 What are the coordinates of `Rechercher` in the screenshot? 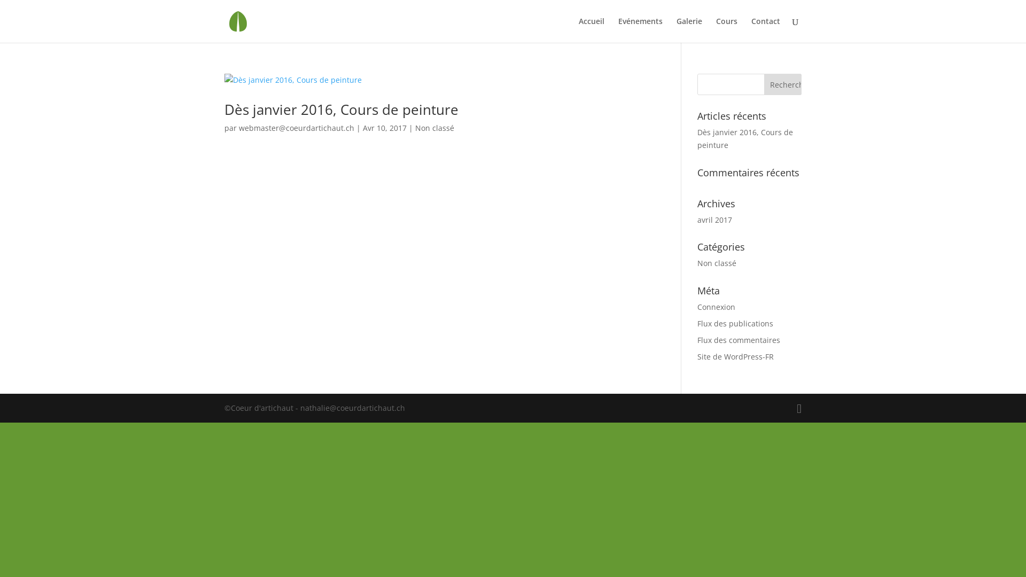 It's located at (783, 84).